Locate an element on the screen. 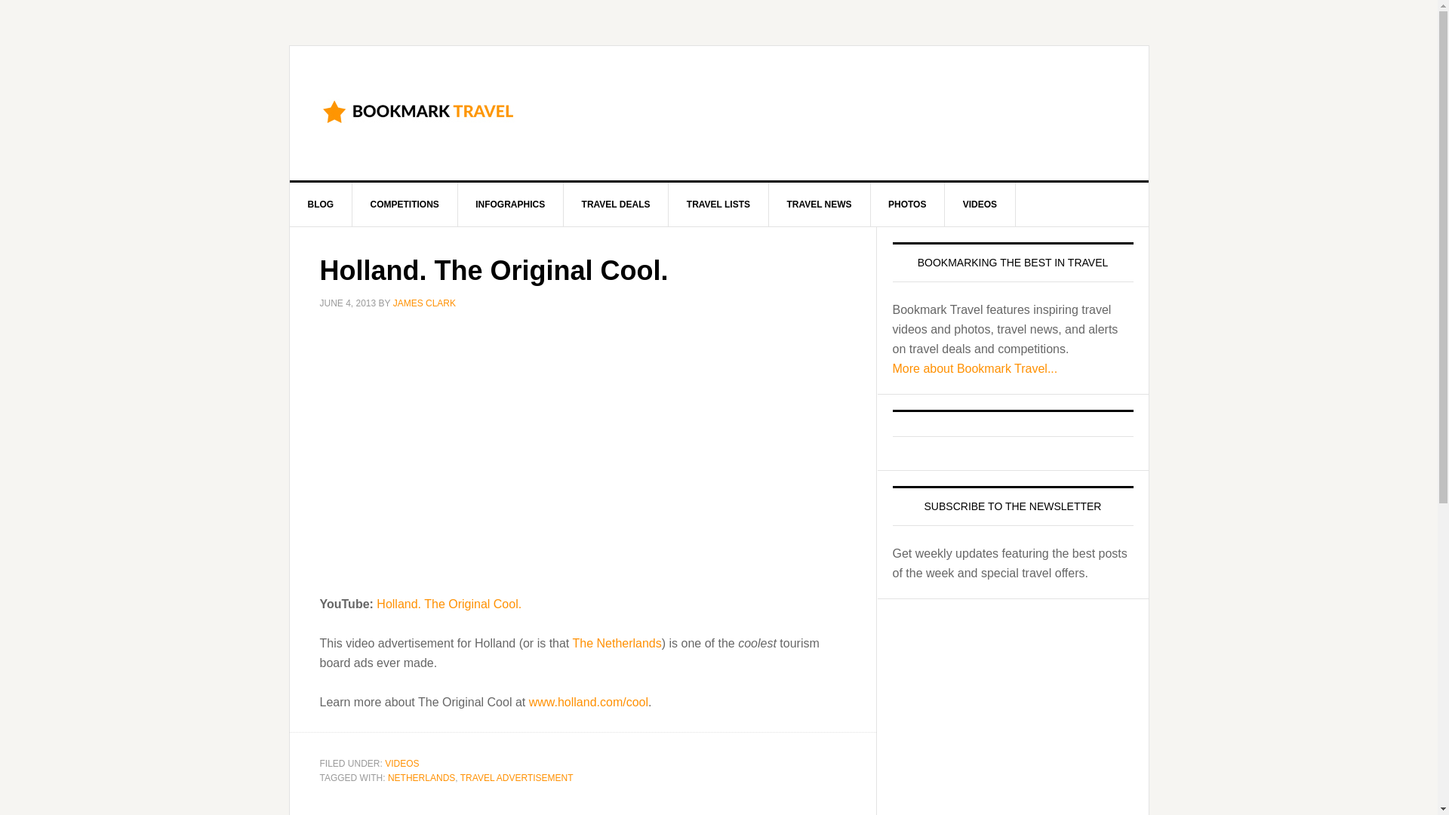 The height and width of the screenshot is (815, 1449). TRAVEL ADVERTISEMENT is located at coordinates (517, 777).